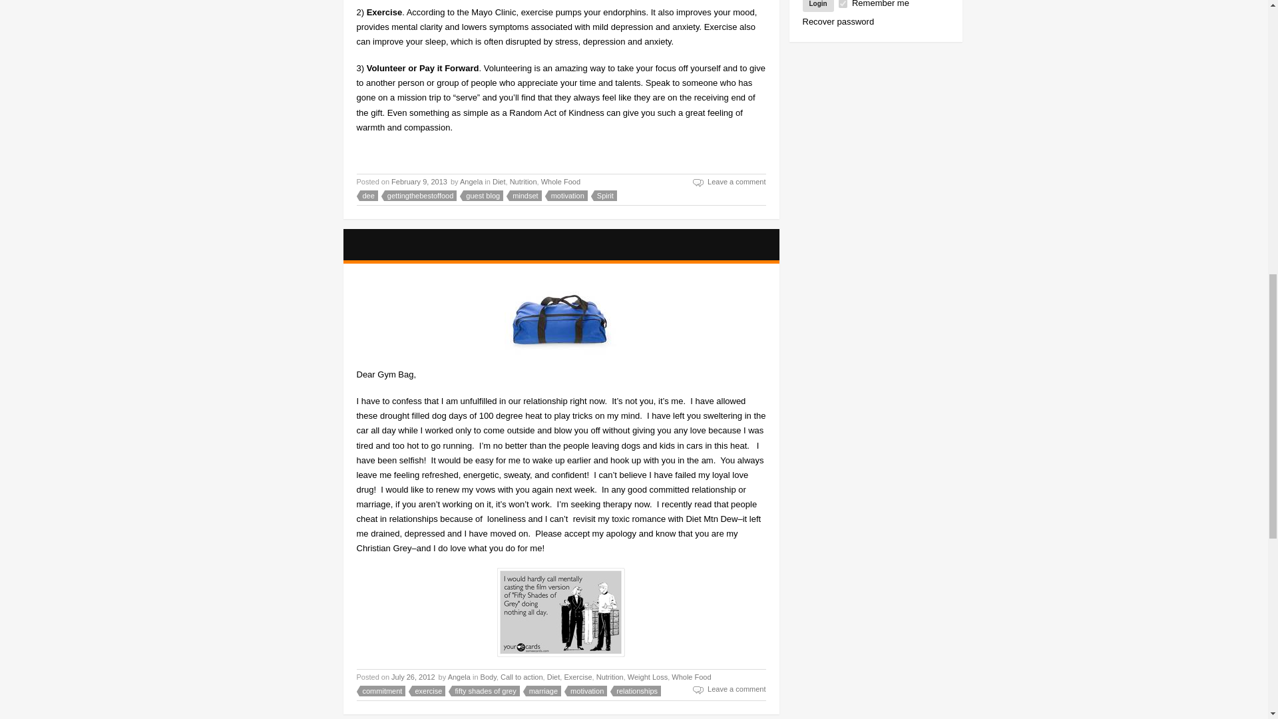 The width and height of the screenshot is (1278, 719). Describe the element at coordinates (419, 181) in the screenshot. I see `7:33 pm` at that location.